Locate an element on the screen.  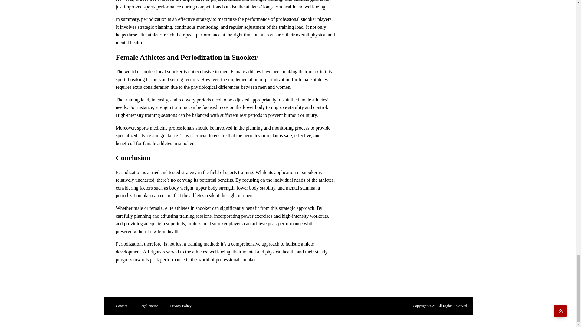
Legal Notice is located at coordinates (148, 306).